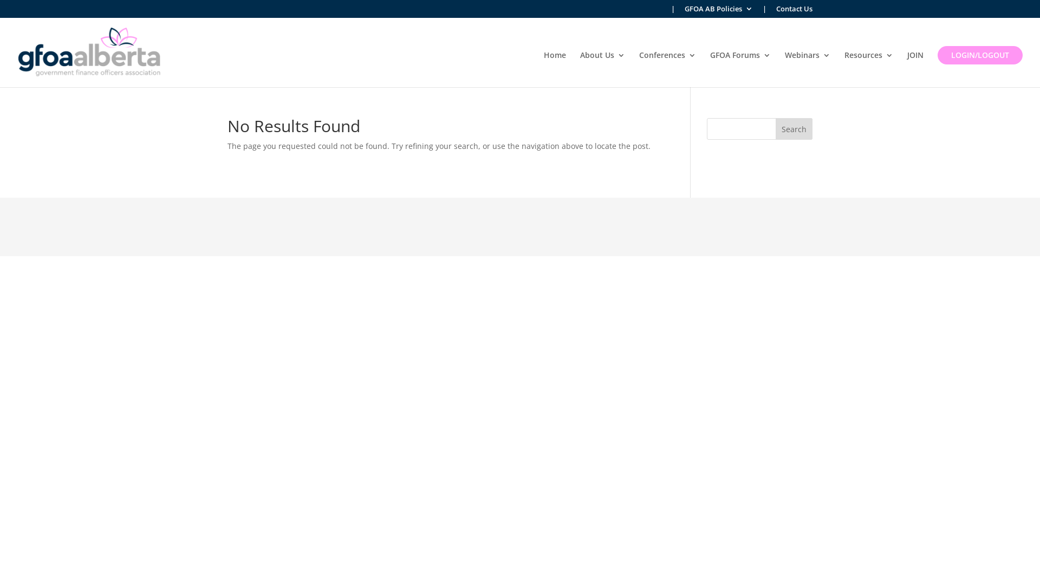 The height and width of the screenshot is (585, 1040). Describe the element at coordinates (740, 69) in the screenshot. I see `GFOA Forums` at that location.